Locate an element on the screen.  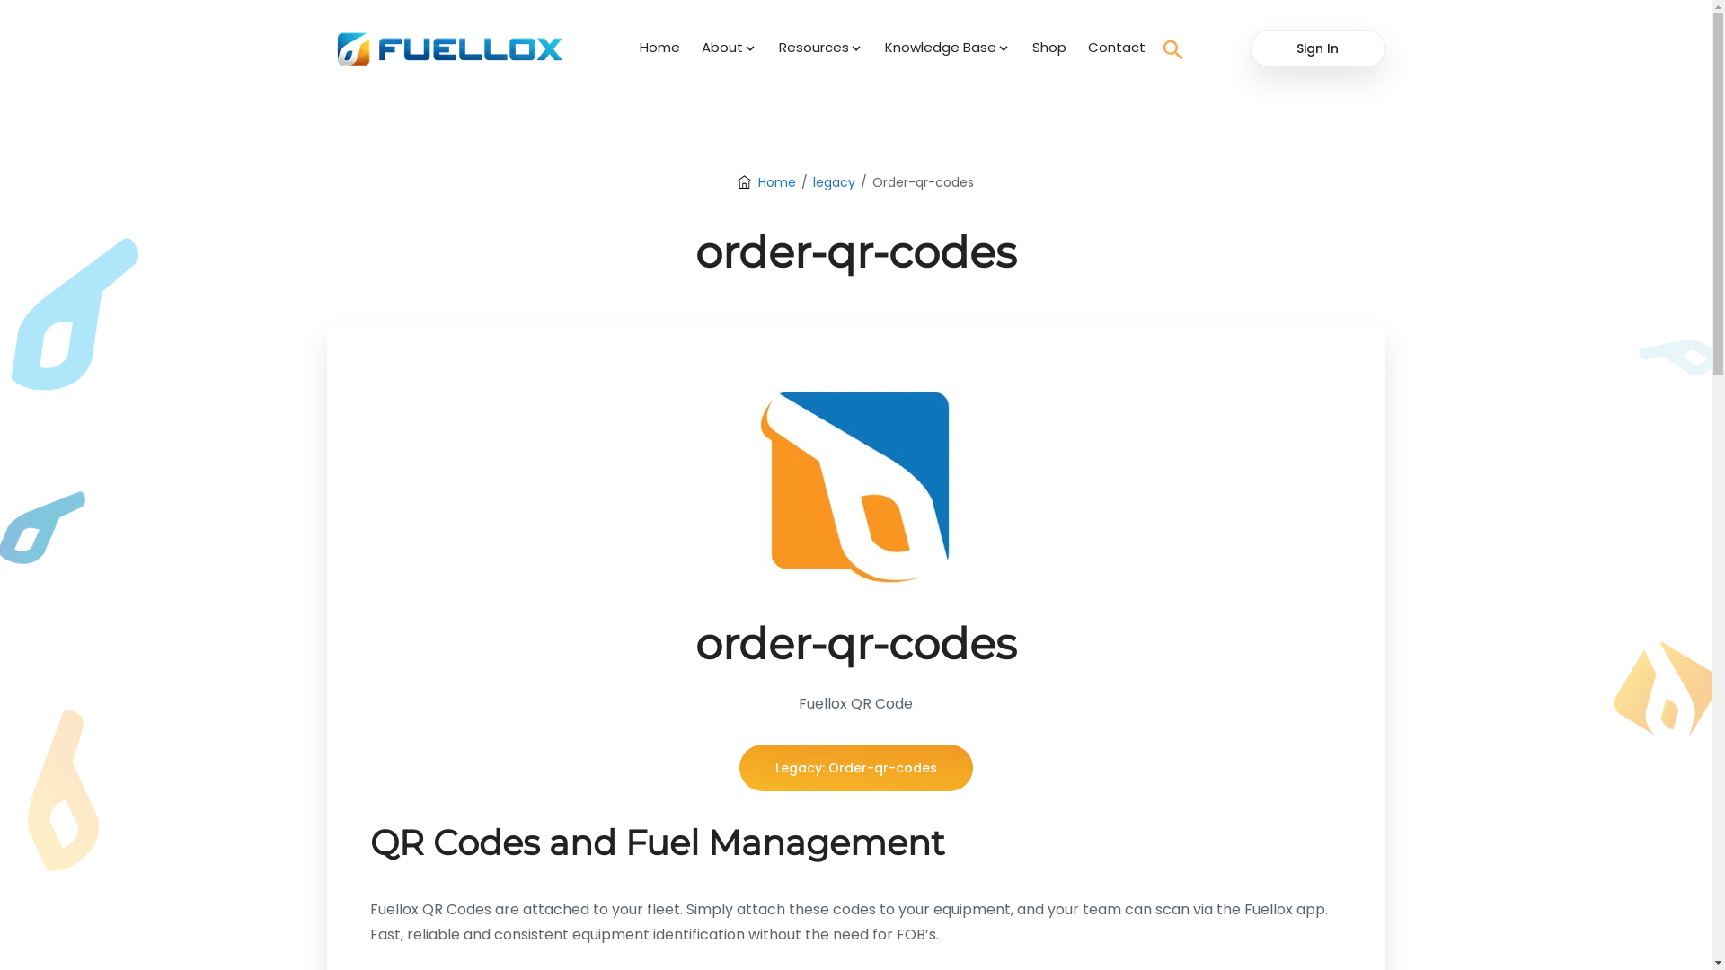
legacy is located at coordinates (834, 182).